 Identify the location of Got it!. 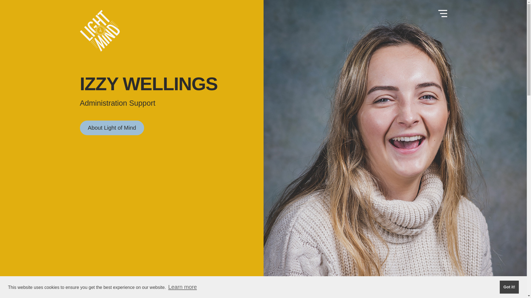
(509, 287).